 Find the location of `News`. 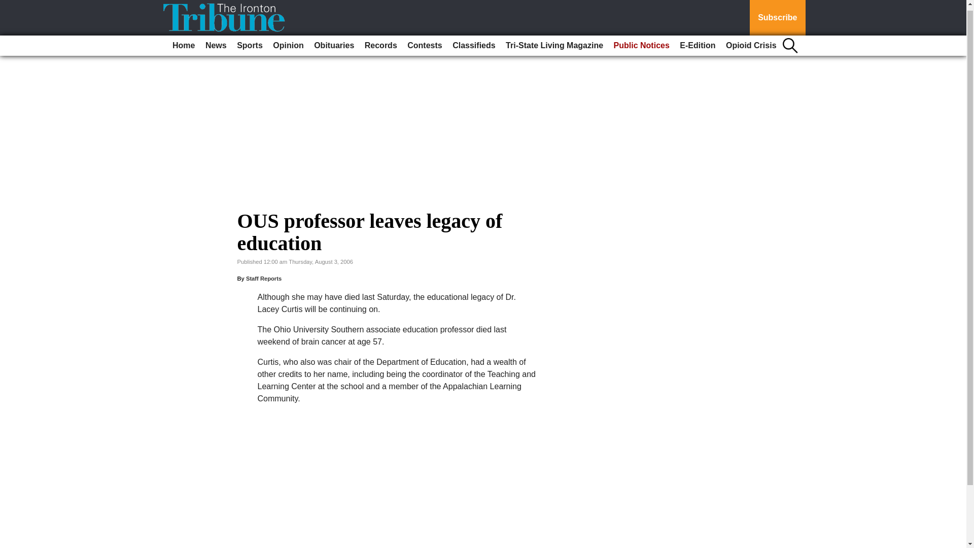

News is located at coordinates (216, 42).